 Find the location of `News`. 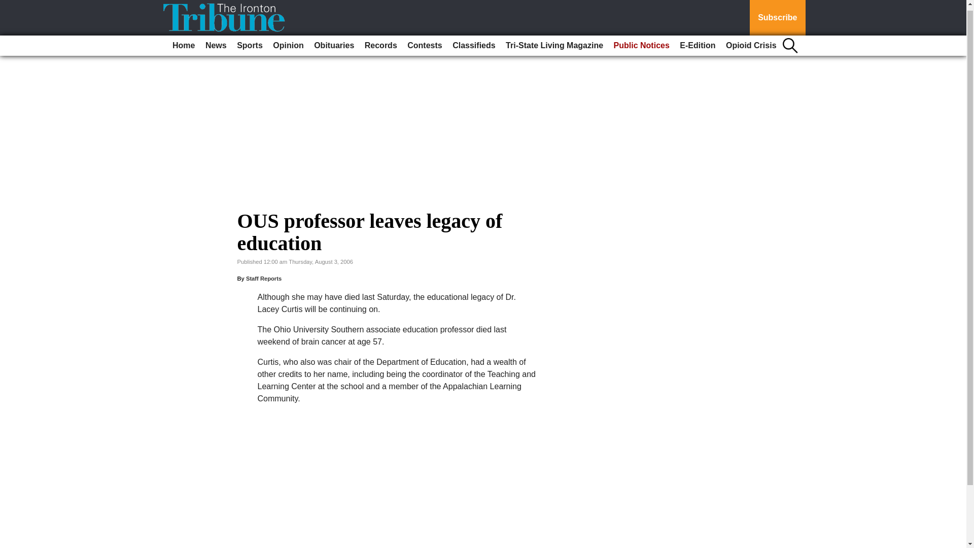

News is located at coordinates (216, 42).